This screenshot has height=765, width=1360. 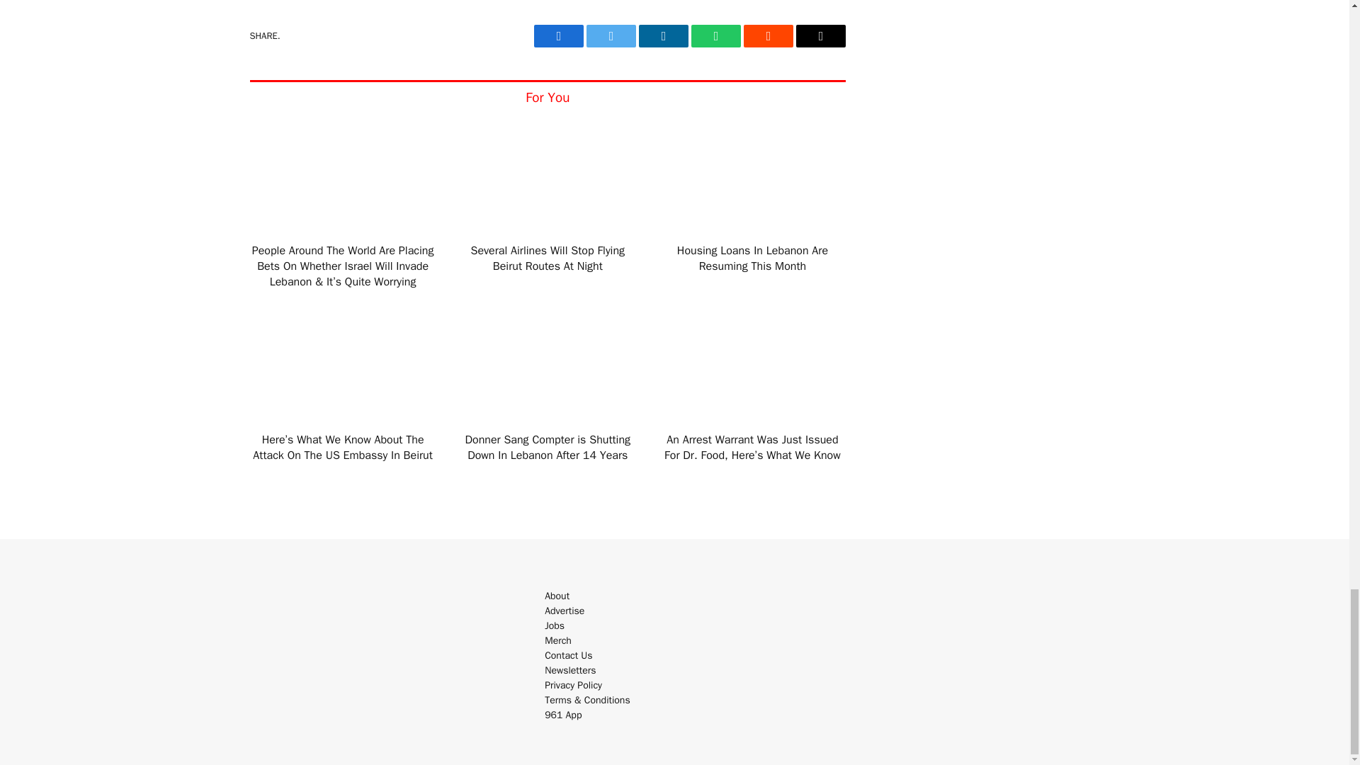 What do you see at coordinates (715, 35) in the screenshot?
I see `Share on WhatsApp` at bounding box center [715, 35].